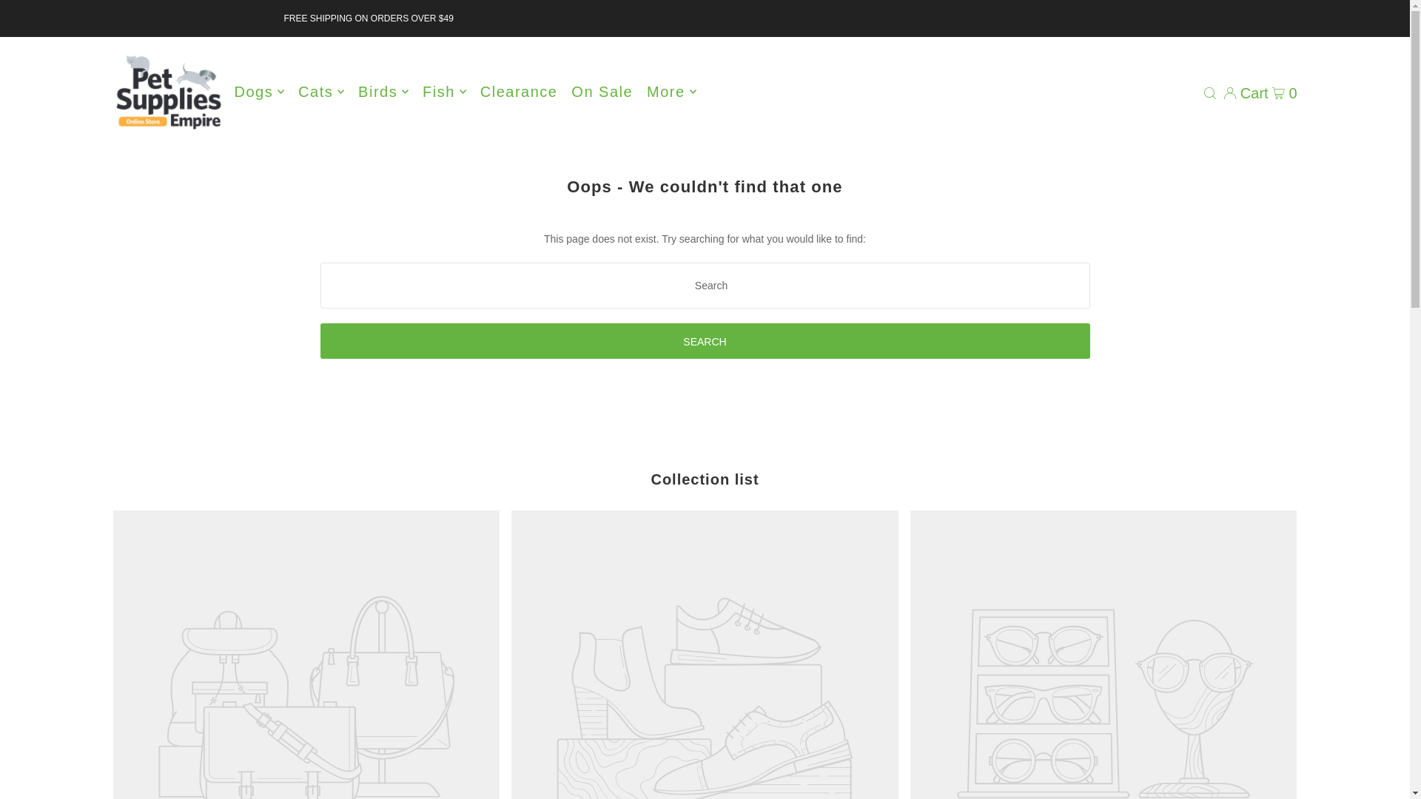 The height and width of the screenshot is (799, 1421). Describe the element at coordinates (306, 655) in the screenshot. I see `Collection image` at that location.